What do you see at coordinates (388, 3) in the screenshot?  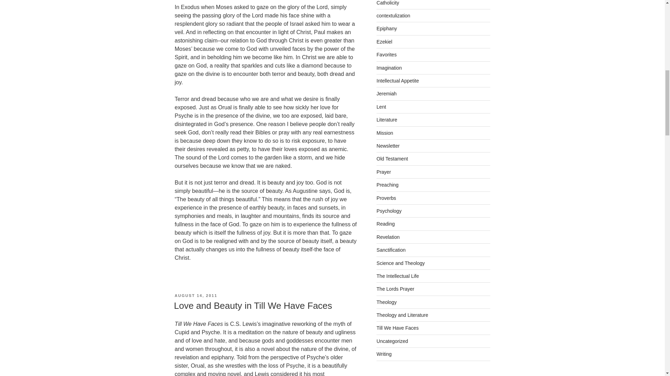 I see `Catholicity` at bounding box center [388, 3].